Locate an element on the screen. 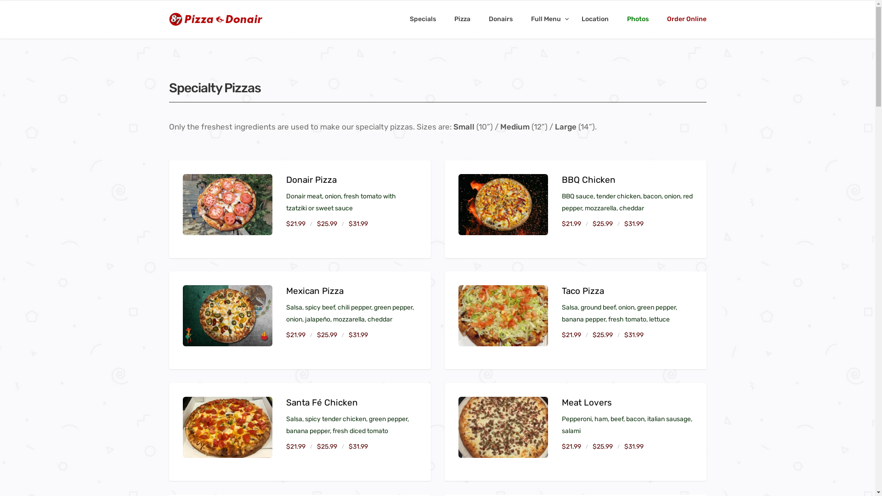 Image resolution: width=882 pixels, height=496 pixels. Pizza is located at coordinates (462, 19).